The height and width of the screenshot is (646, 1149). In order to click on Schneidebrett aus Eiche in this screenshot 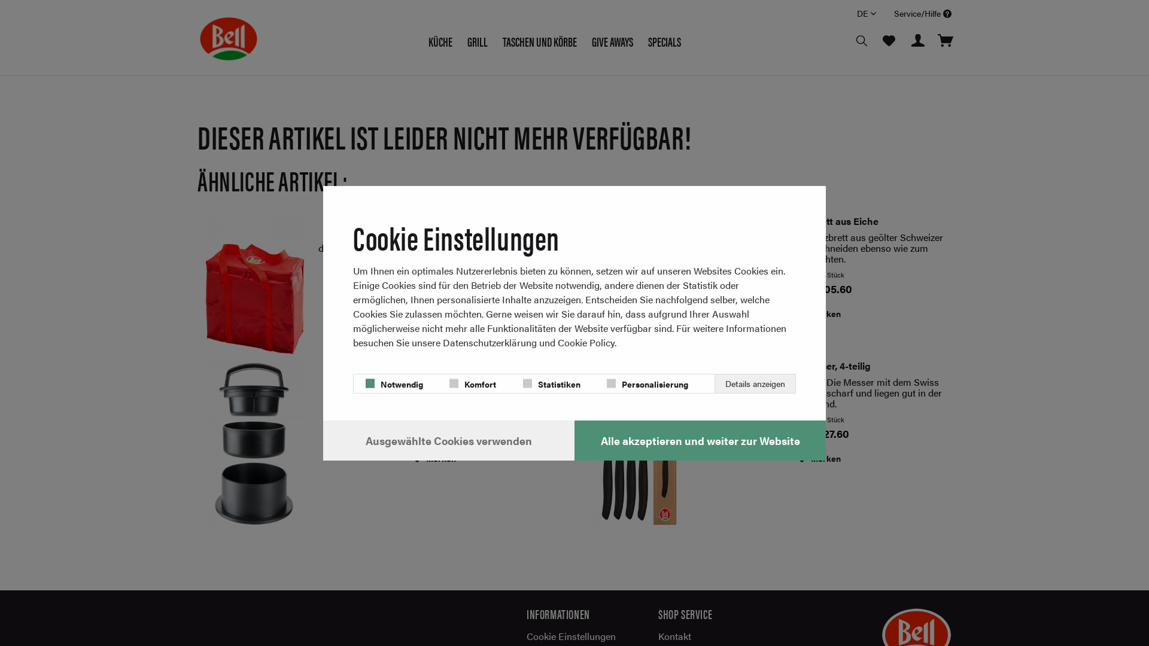, I will do `click(639, 299)`.